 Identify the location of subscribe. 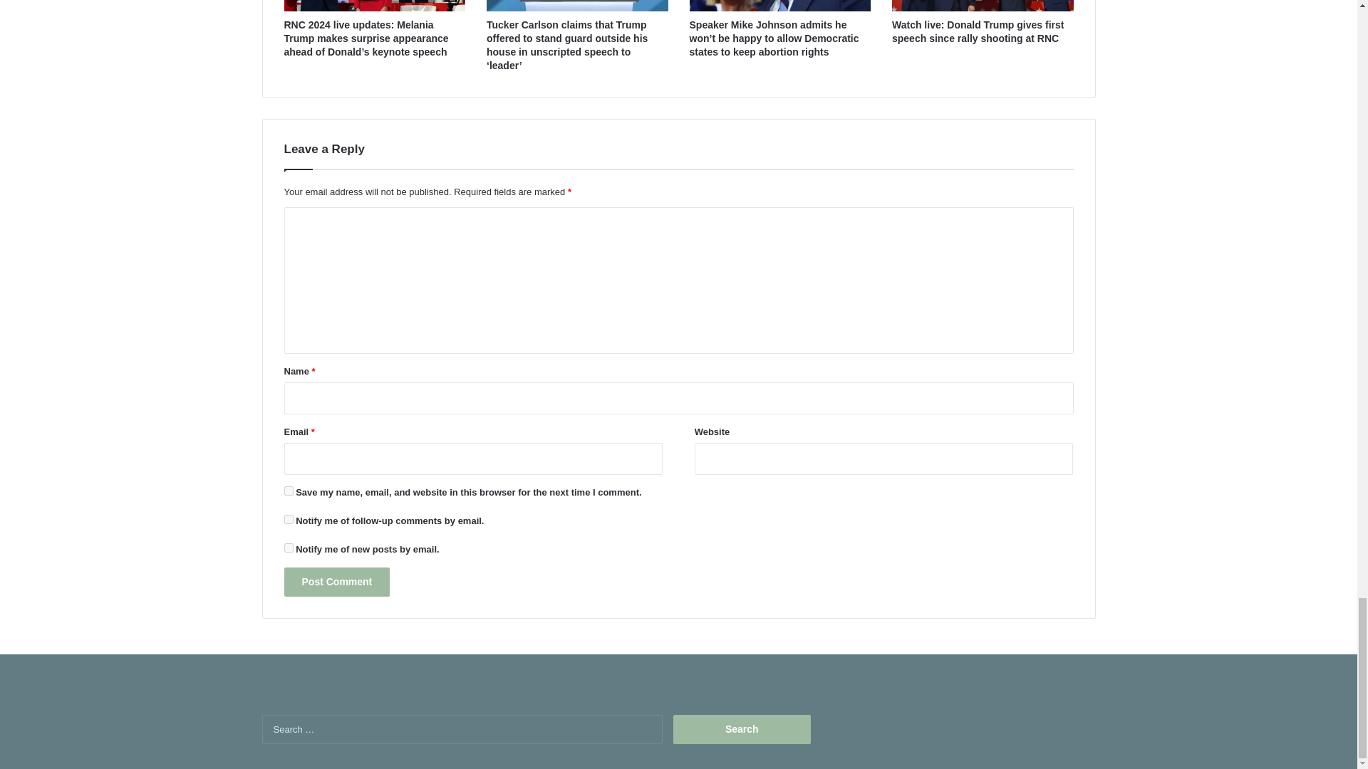
(288, 518).